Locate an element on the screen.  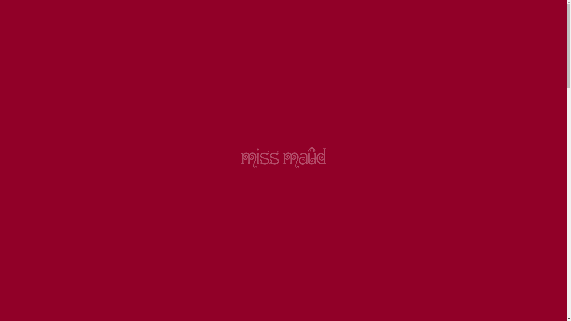
WHAT'S ON is located at coordinates (441, 106).